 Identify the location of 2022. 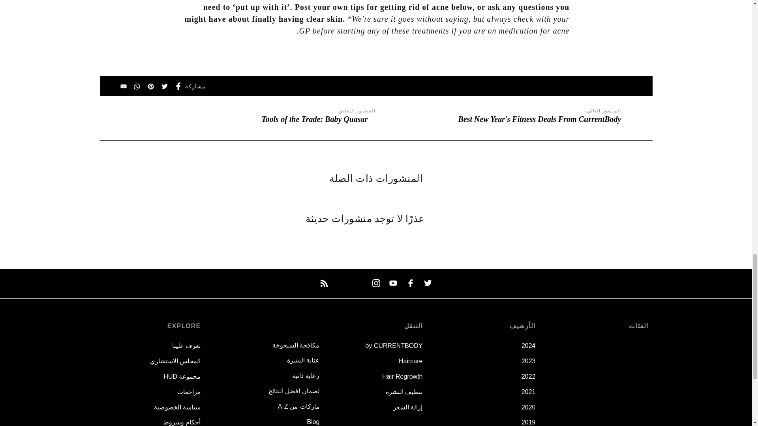
(528, 376).